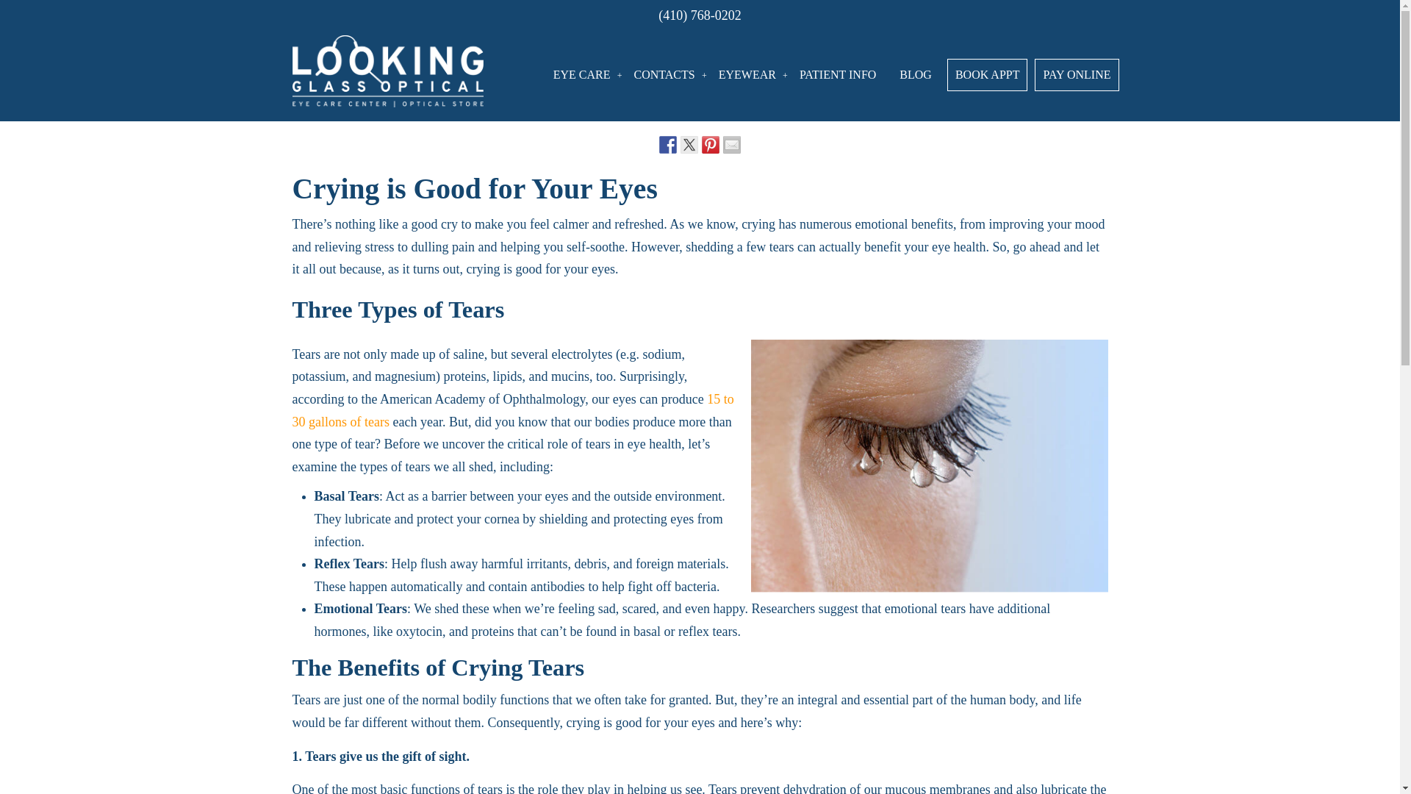 This screenshot has width=1411, height=794. I want to click on EYEWEAR, so click(747, 75).